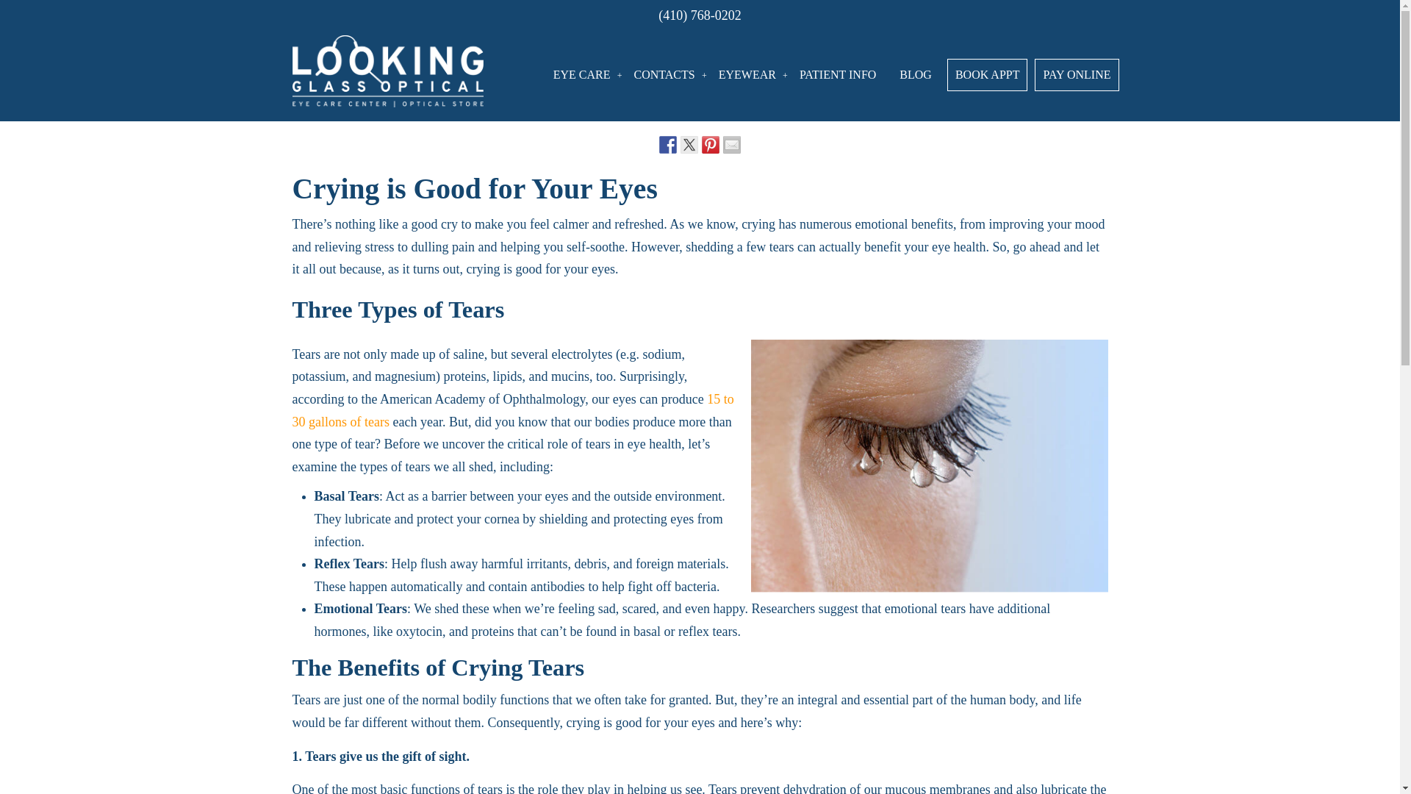 This screenshot has width=1411, height=794. I want to click on EYEWEAR, so click(747, 75).